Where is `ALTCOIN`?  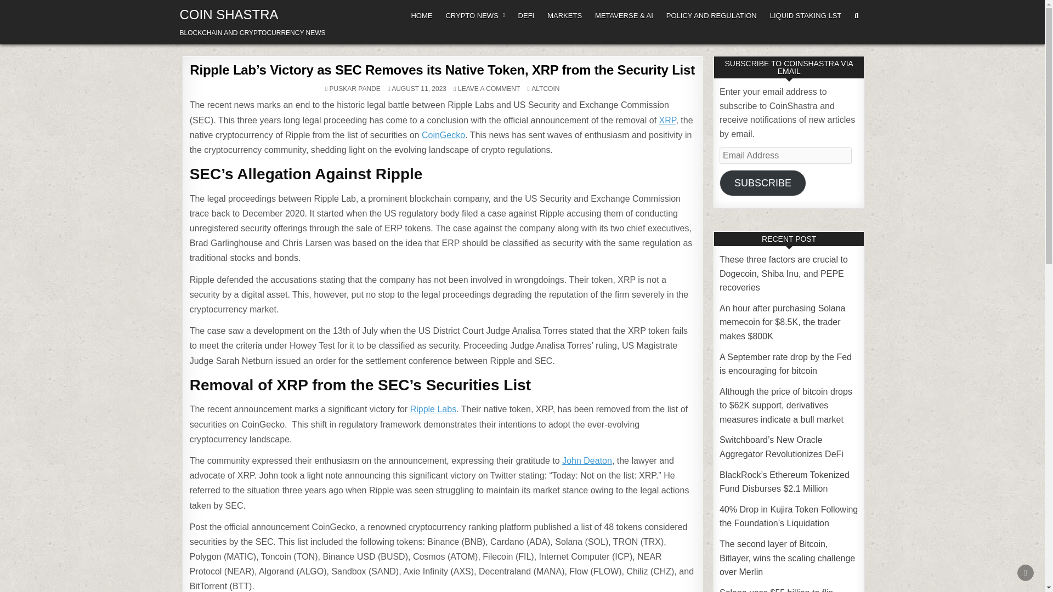 ALTCOIN is located at coordinates (545, 89).